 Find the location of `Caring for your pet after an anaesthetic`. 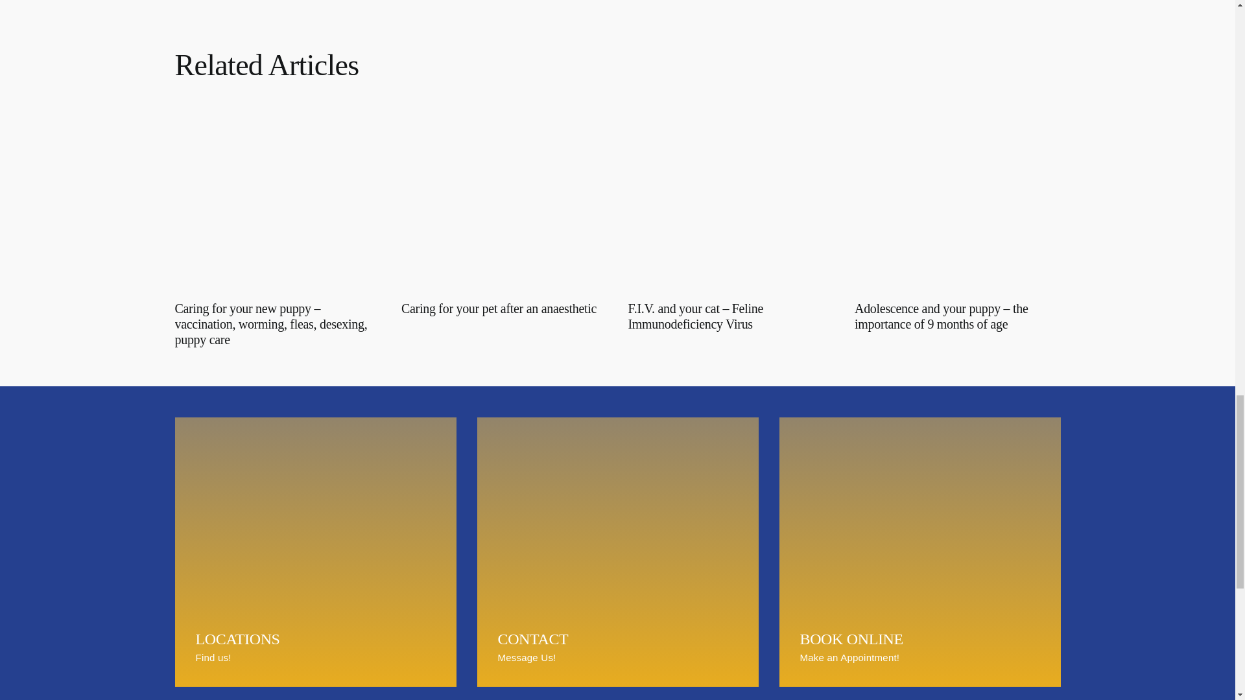

Caring for your pet after an anaesthetic is located at coordinates (498, 309).